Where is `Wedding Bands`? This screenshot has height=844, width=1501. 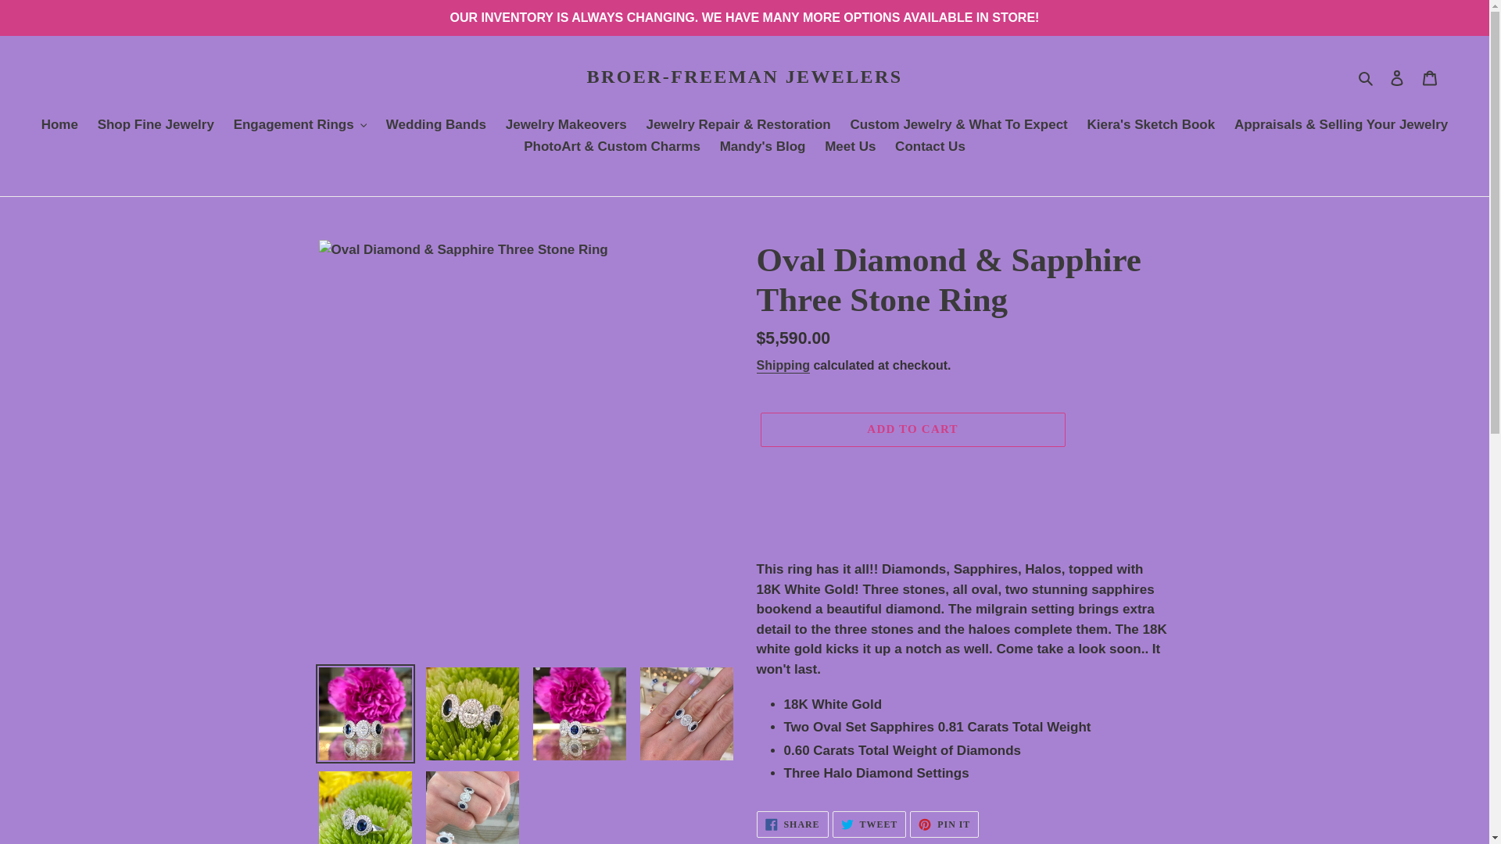 Wedding Bands is located at coordinates (435, 125).